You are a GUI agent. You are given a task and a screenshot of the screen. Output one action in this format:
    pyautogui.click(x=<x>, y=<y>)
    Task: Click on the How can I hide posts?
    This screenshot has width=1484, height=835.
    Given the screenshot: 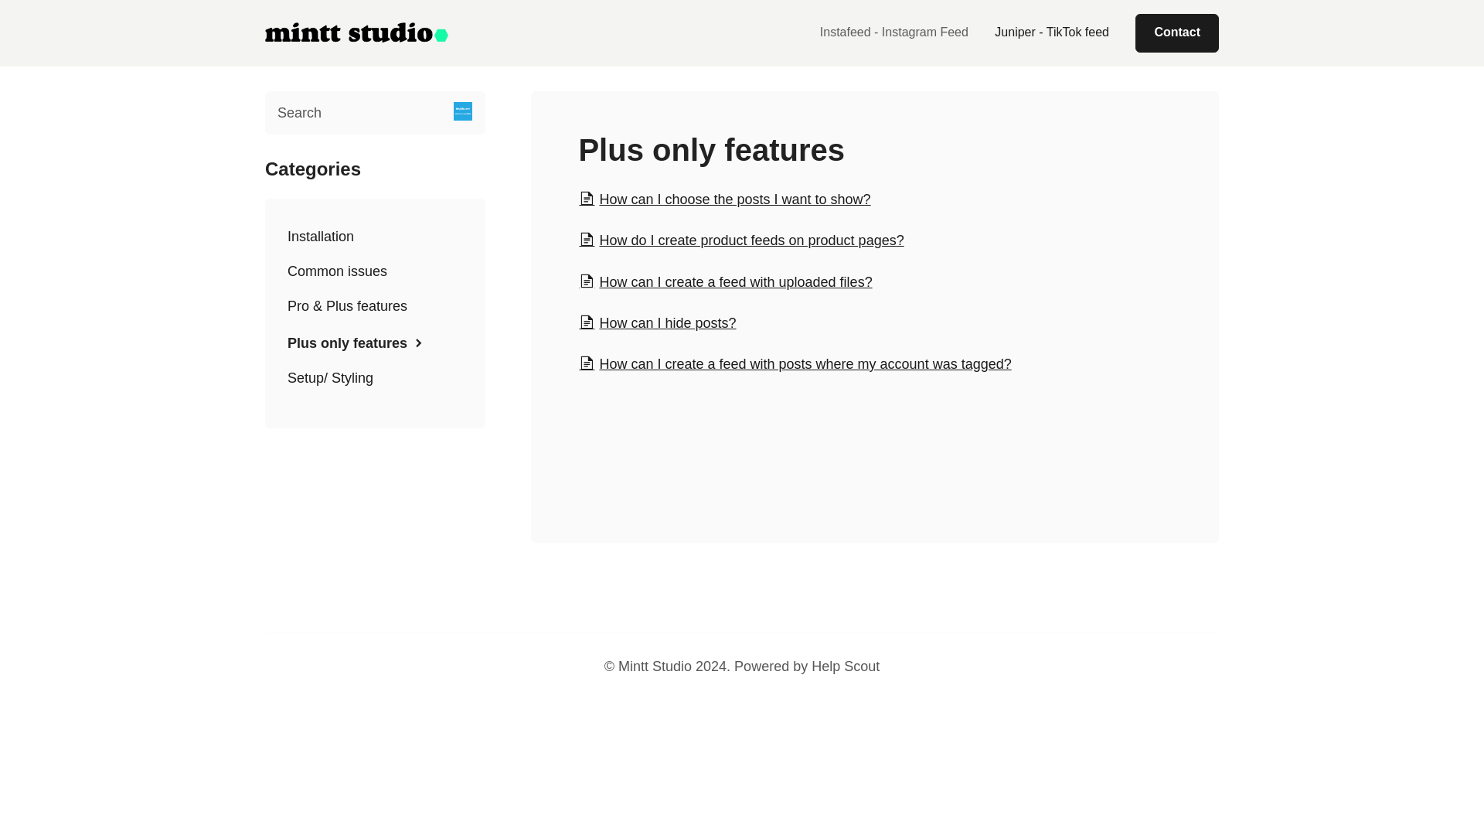 What is the action you would take?
    pyautogui.click(x=657, y=323)
    